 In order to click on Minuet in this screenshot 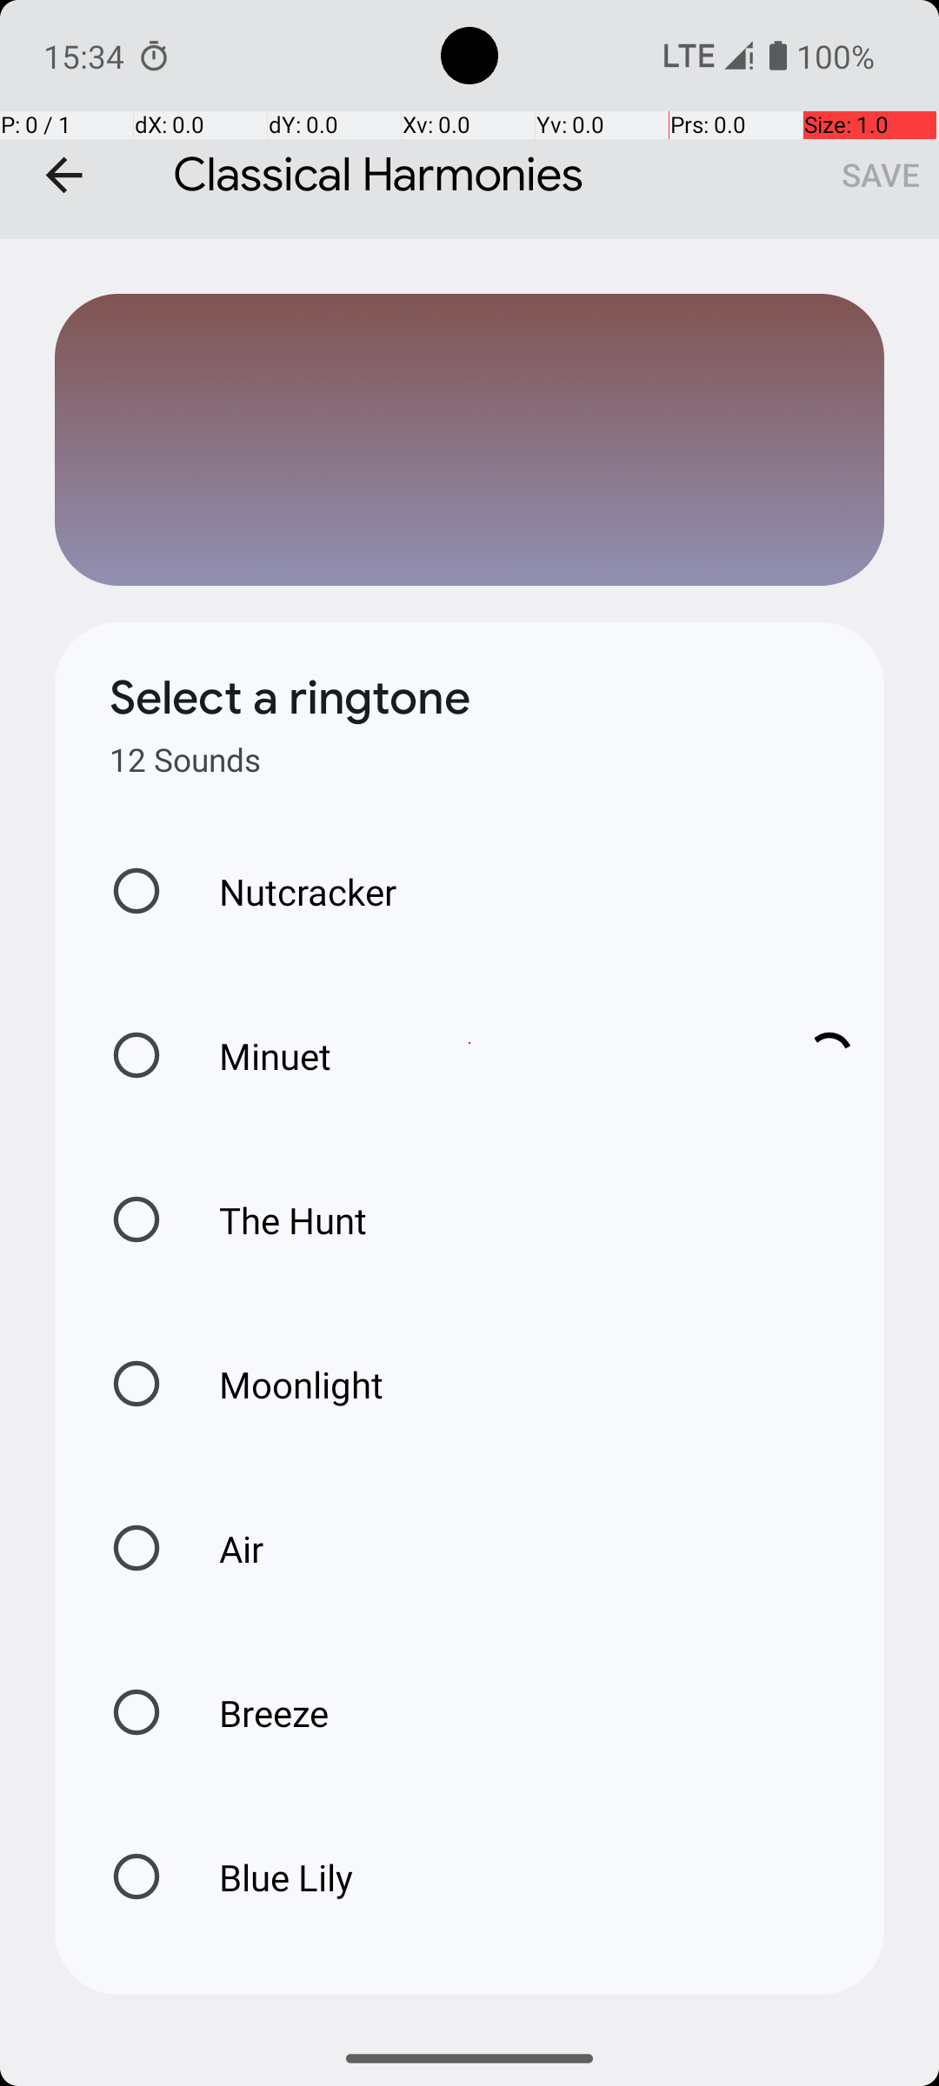, I will do `click(478, 1055)`.